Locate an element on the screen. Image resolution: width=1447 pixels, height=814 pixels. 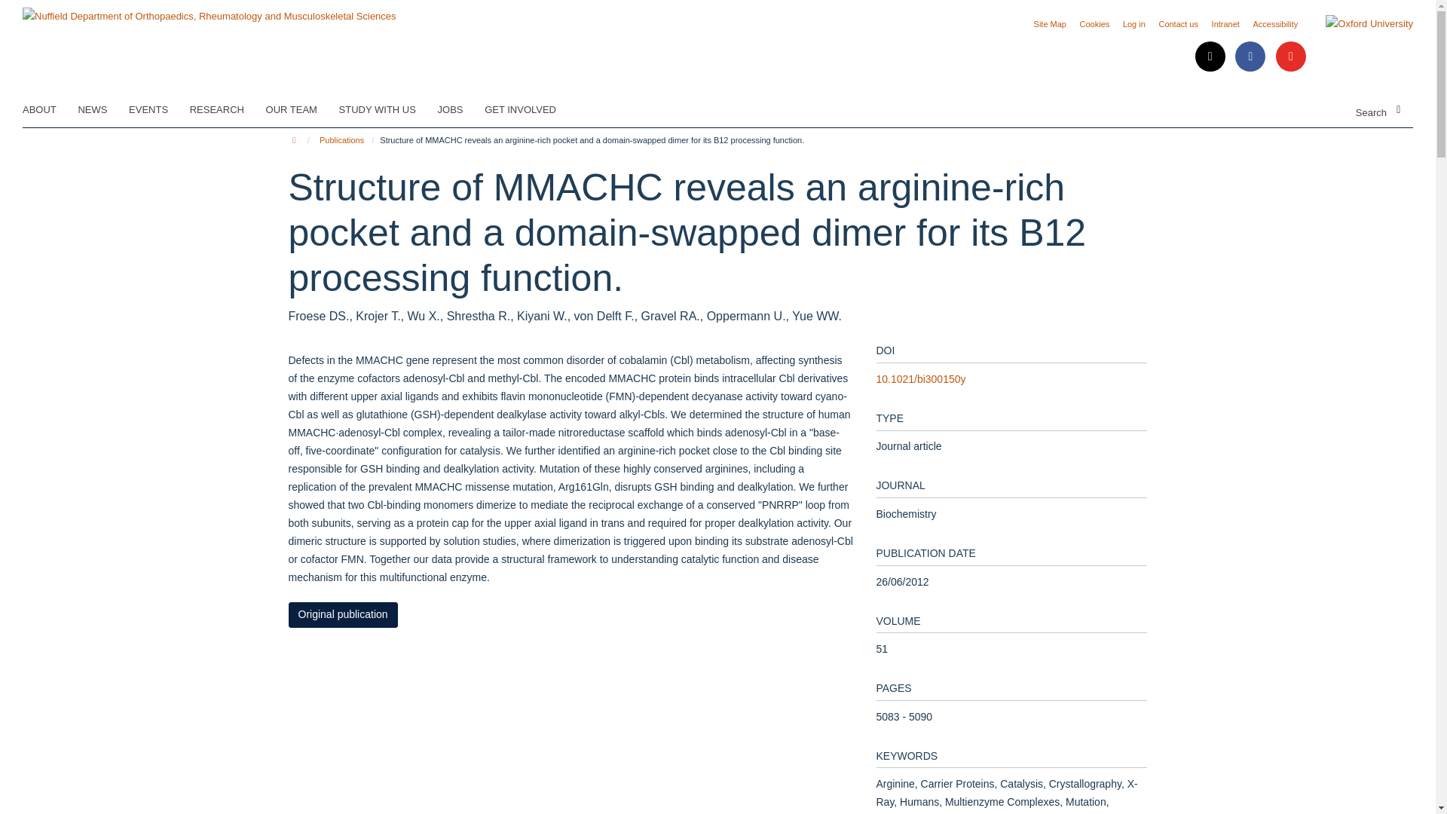
Accessibility is located at coordinates (1275, 23).